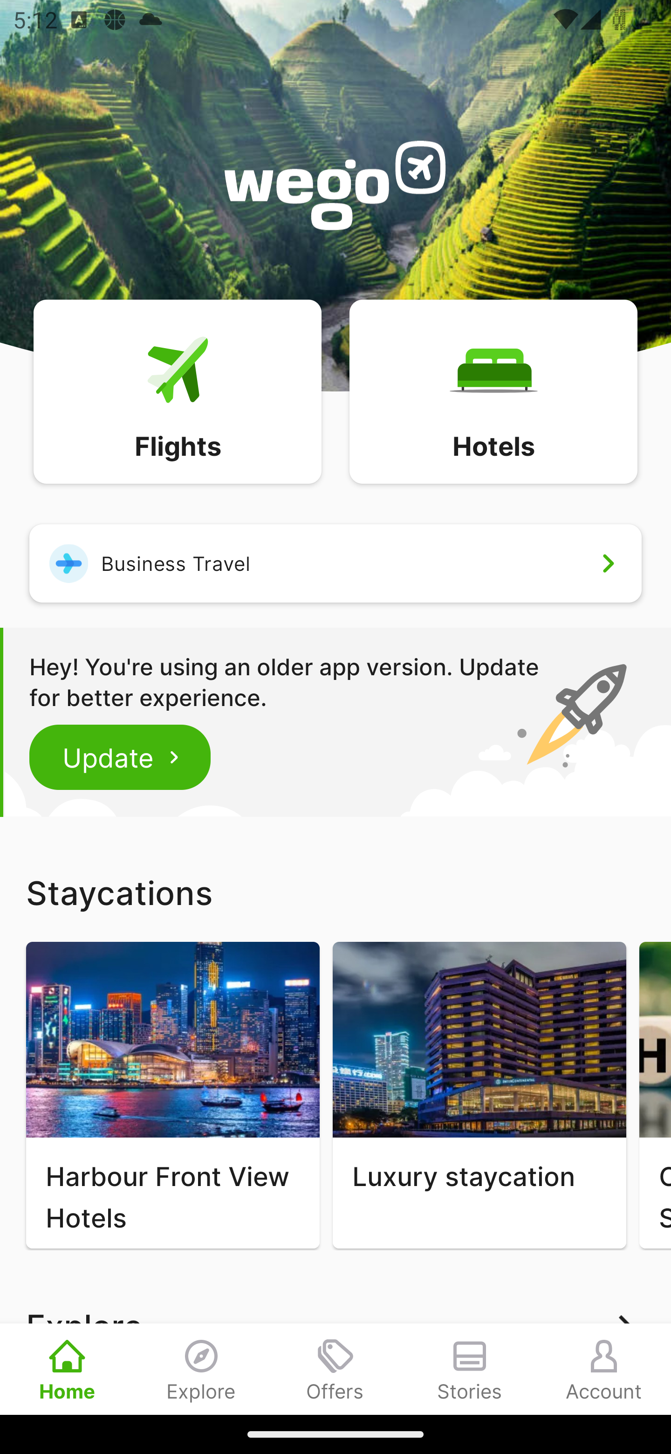 This screenshot has width=671, height=1454. What do you see at coordinates (335, 892) in the screenshot?
I see `Staycations` at bounding box center [335, 892].